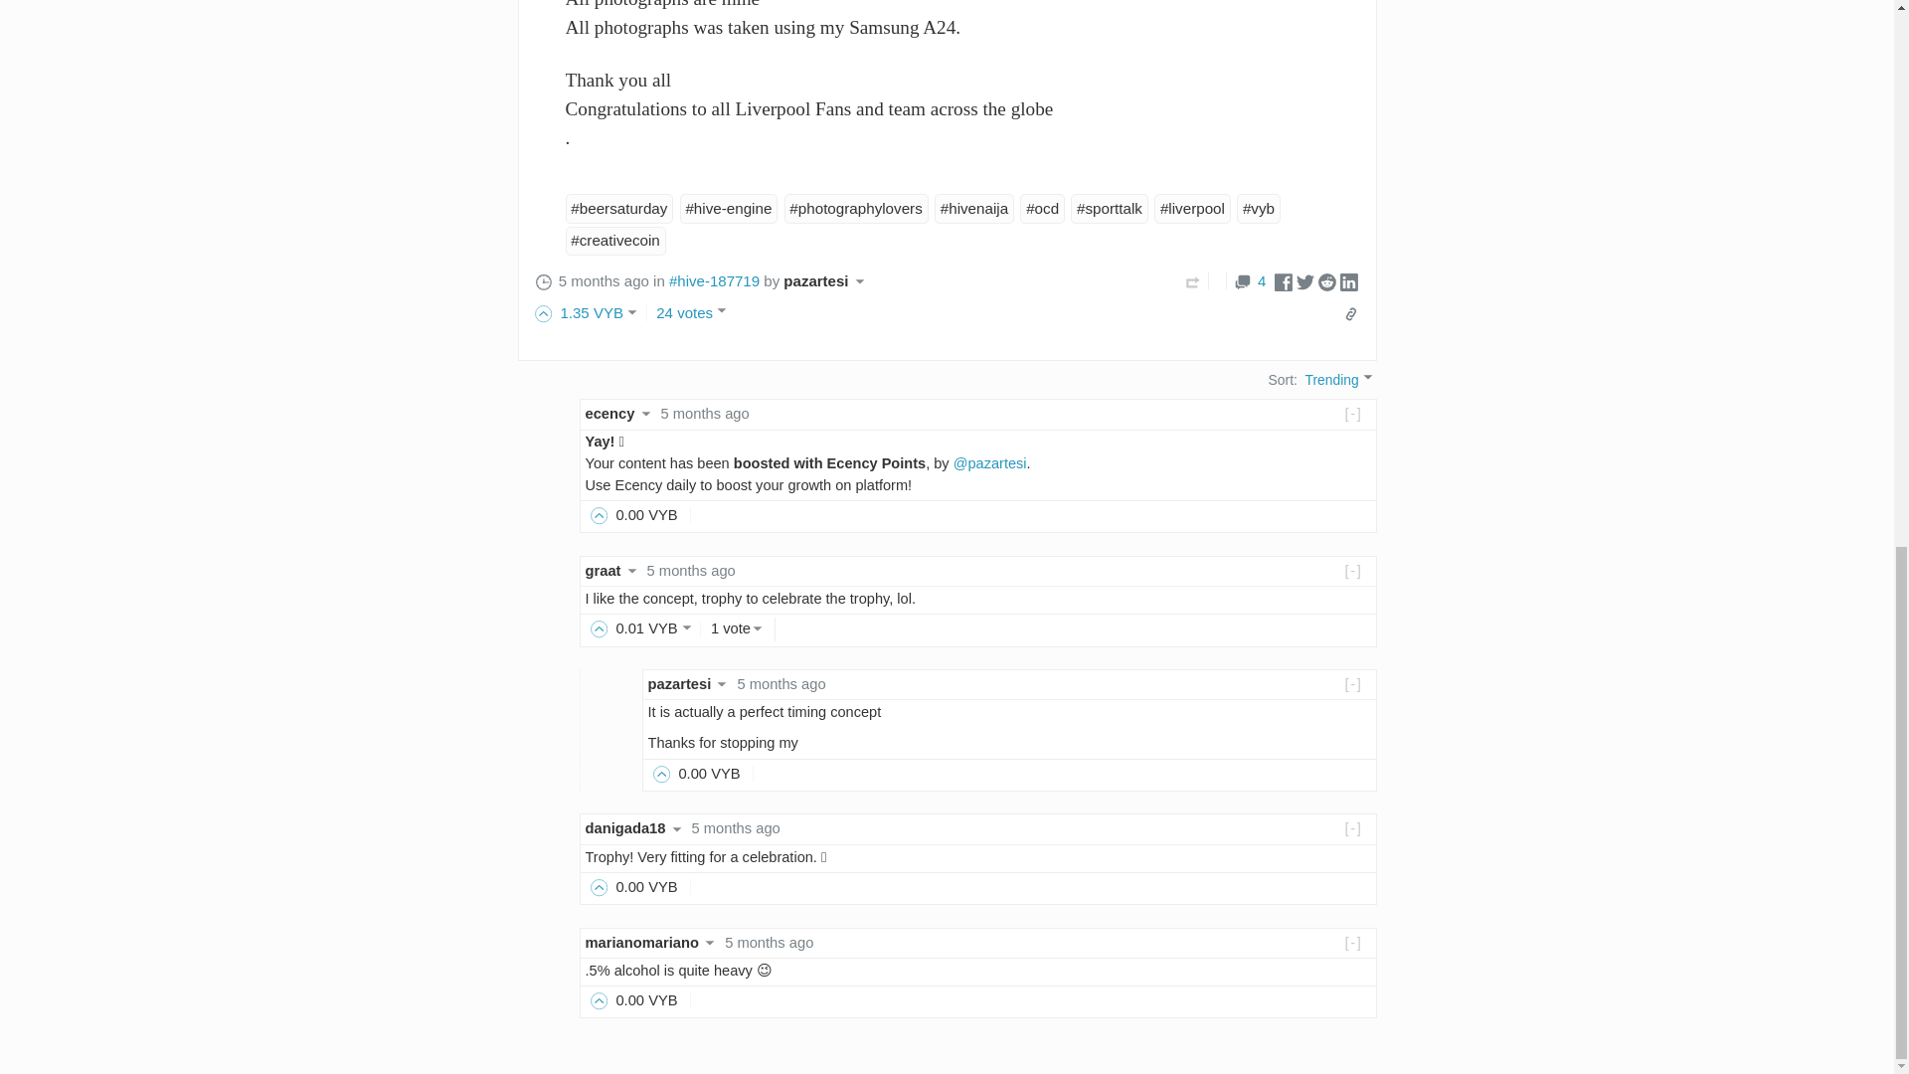  Describe the element at coordinates (1348, 280) in the screenshot. I see `Share on Linkedin` at that location.